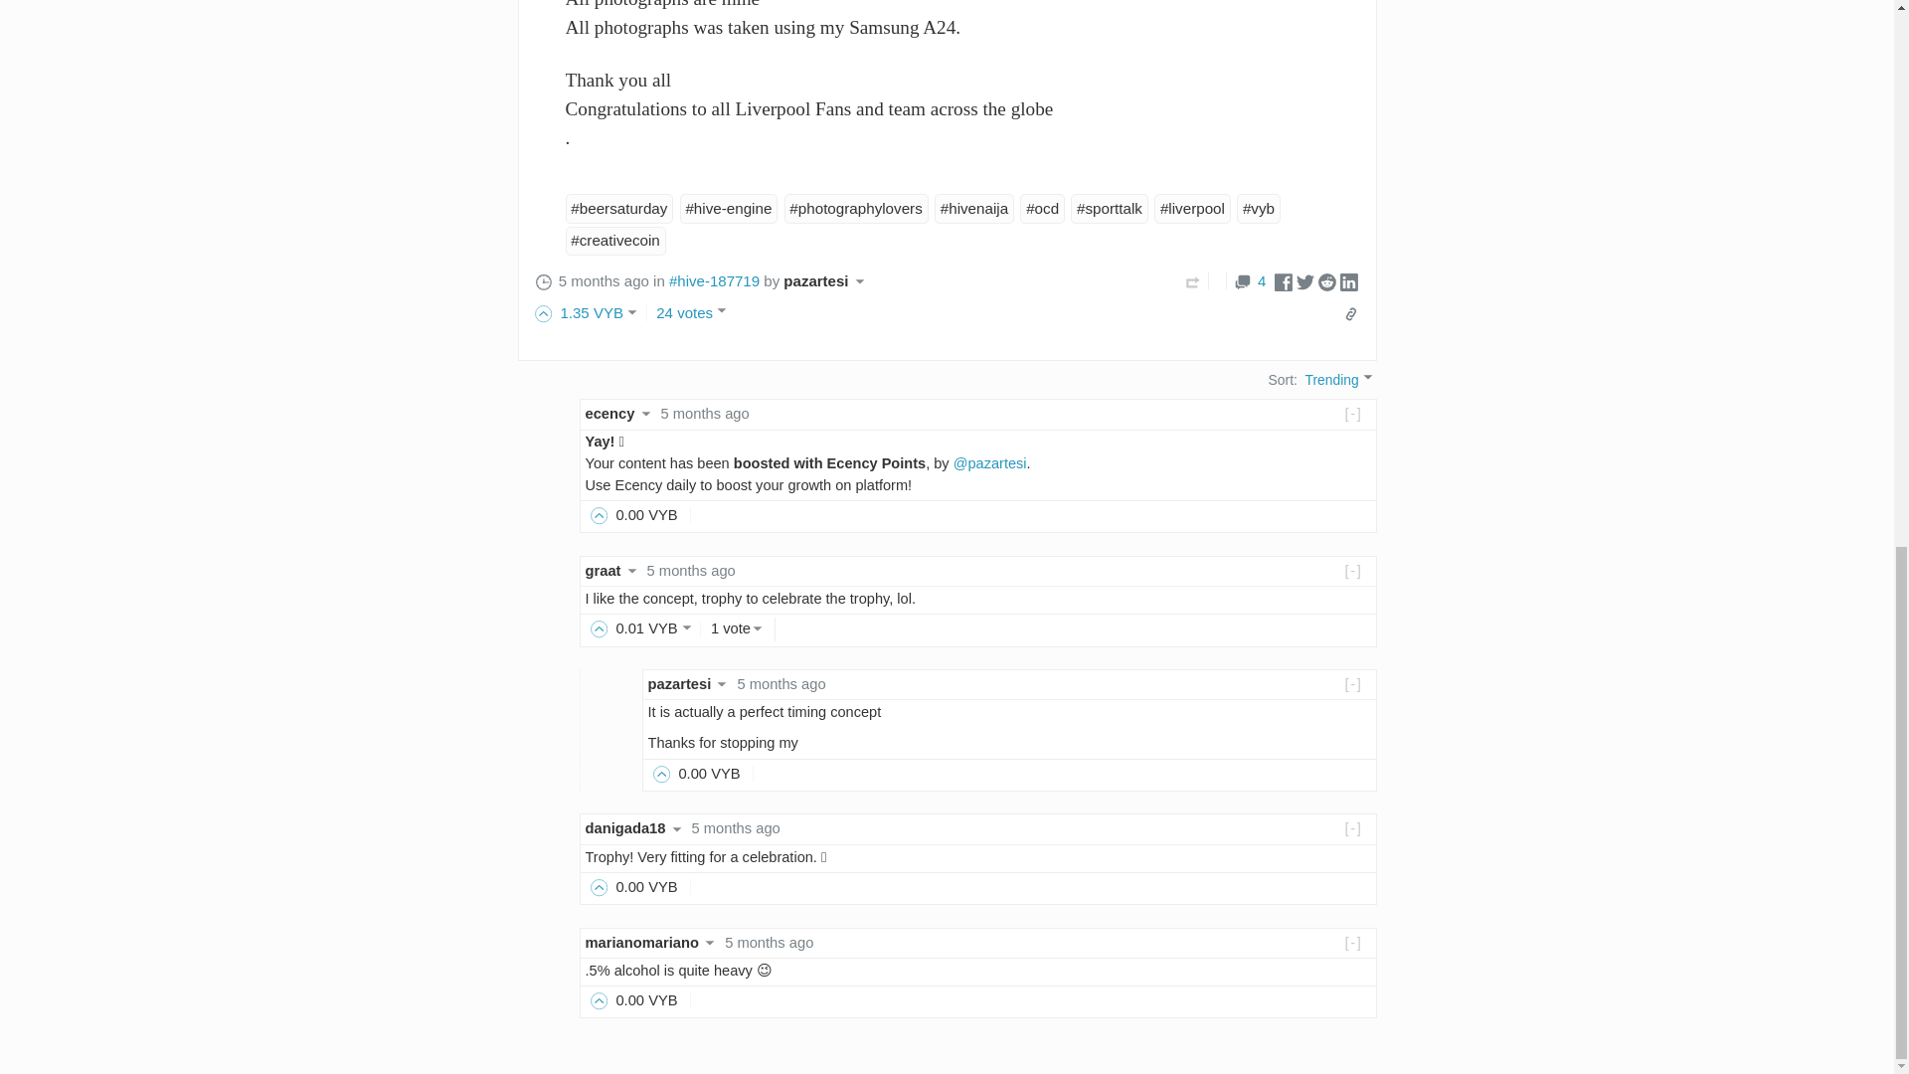  Describe the element at coordinates (1348, 280) in the screenshot. I see `Share on Linkedin` at that location.